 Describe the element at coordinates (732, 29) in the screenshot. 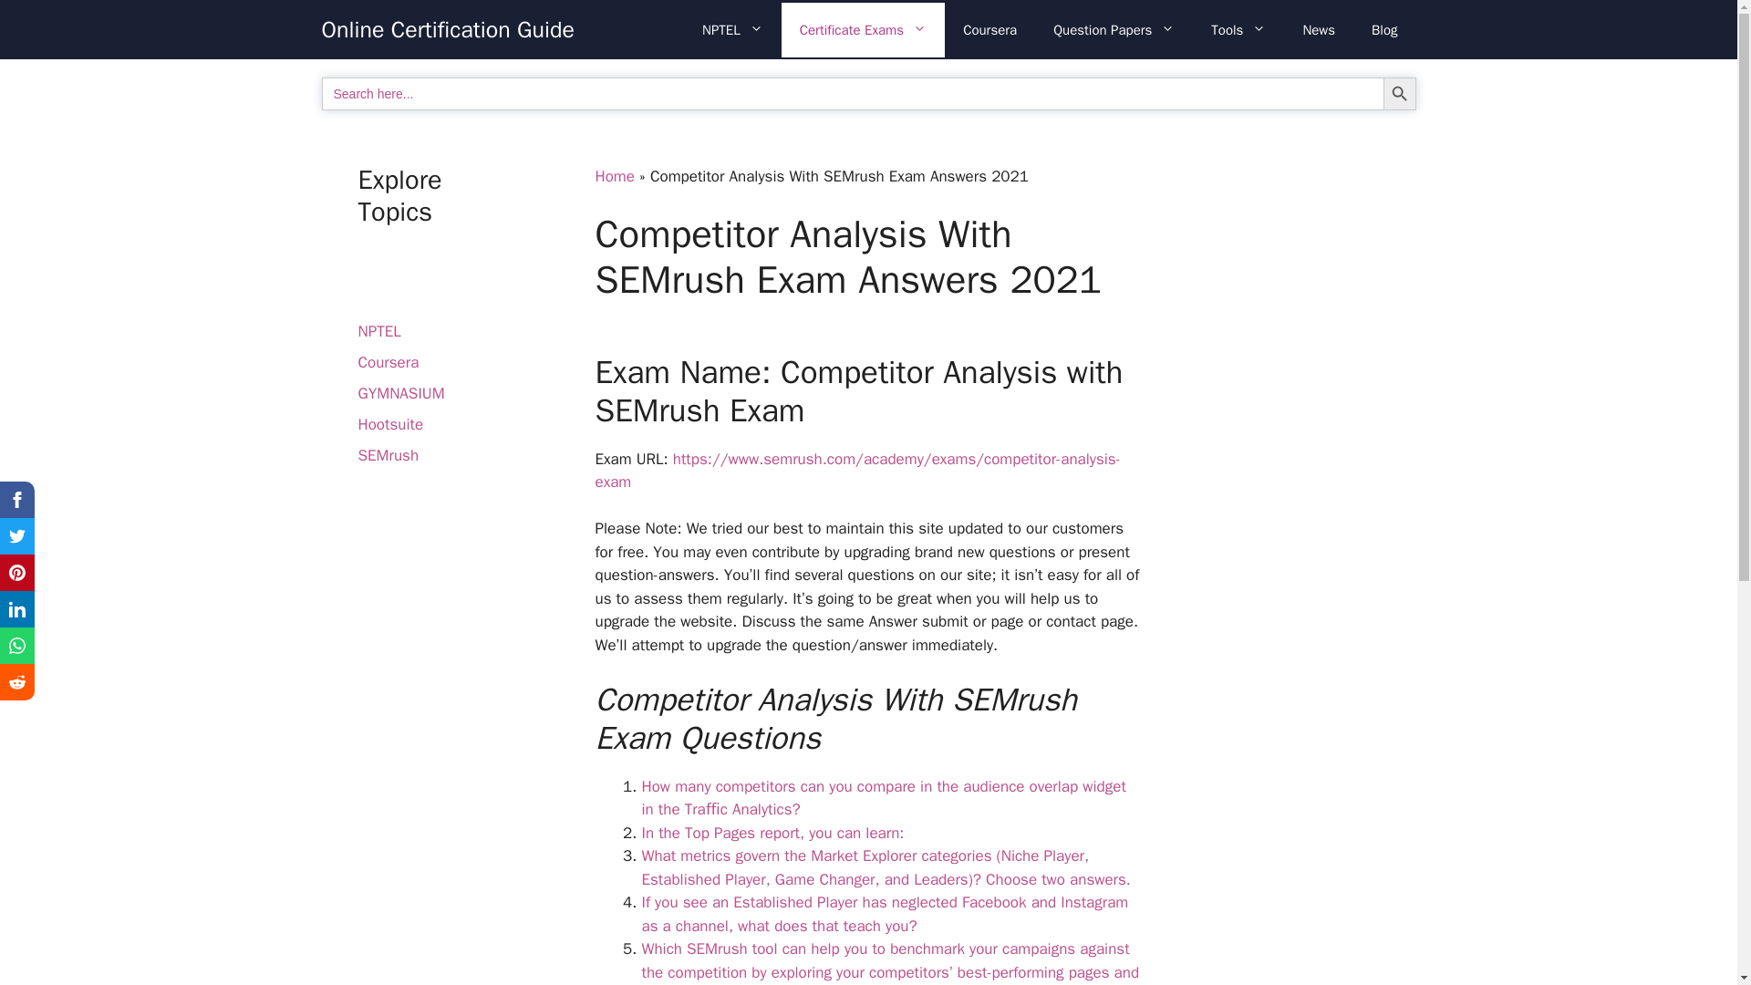

I see `NPTEL` at that location.